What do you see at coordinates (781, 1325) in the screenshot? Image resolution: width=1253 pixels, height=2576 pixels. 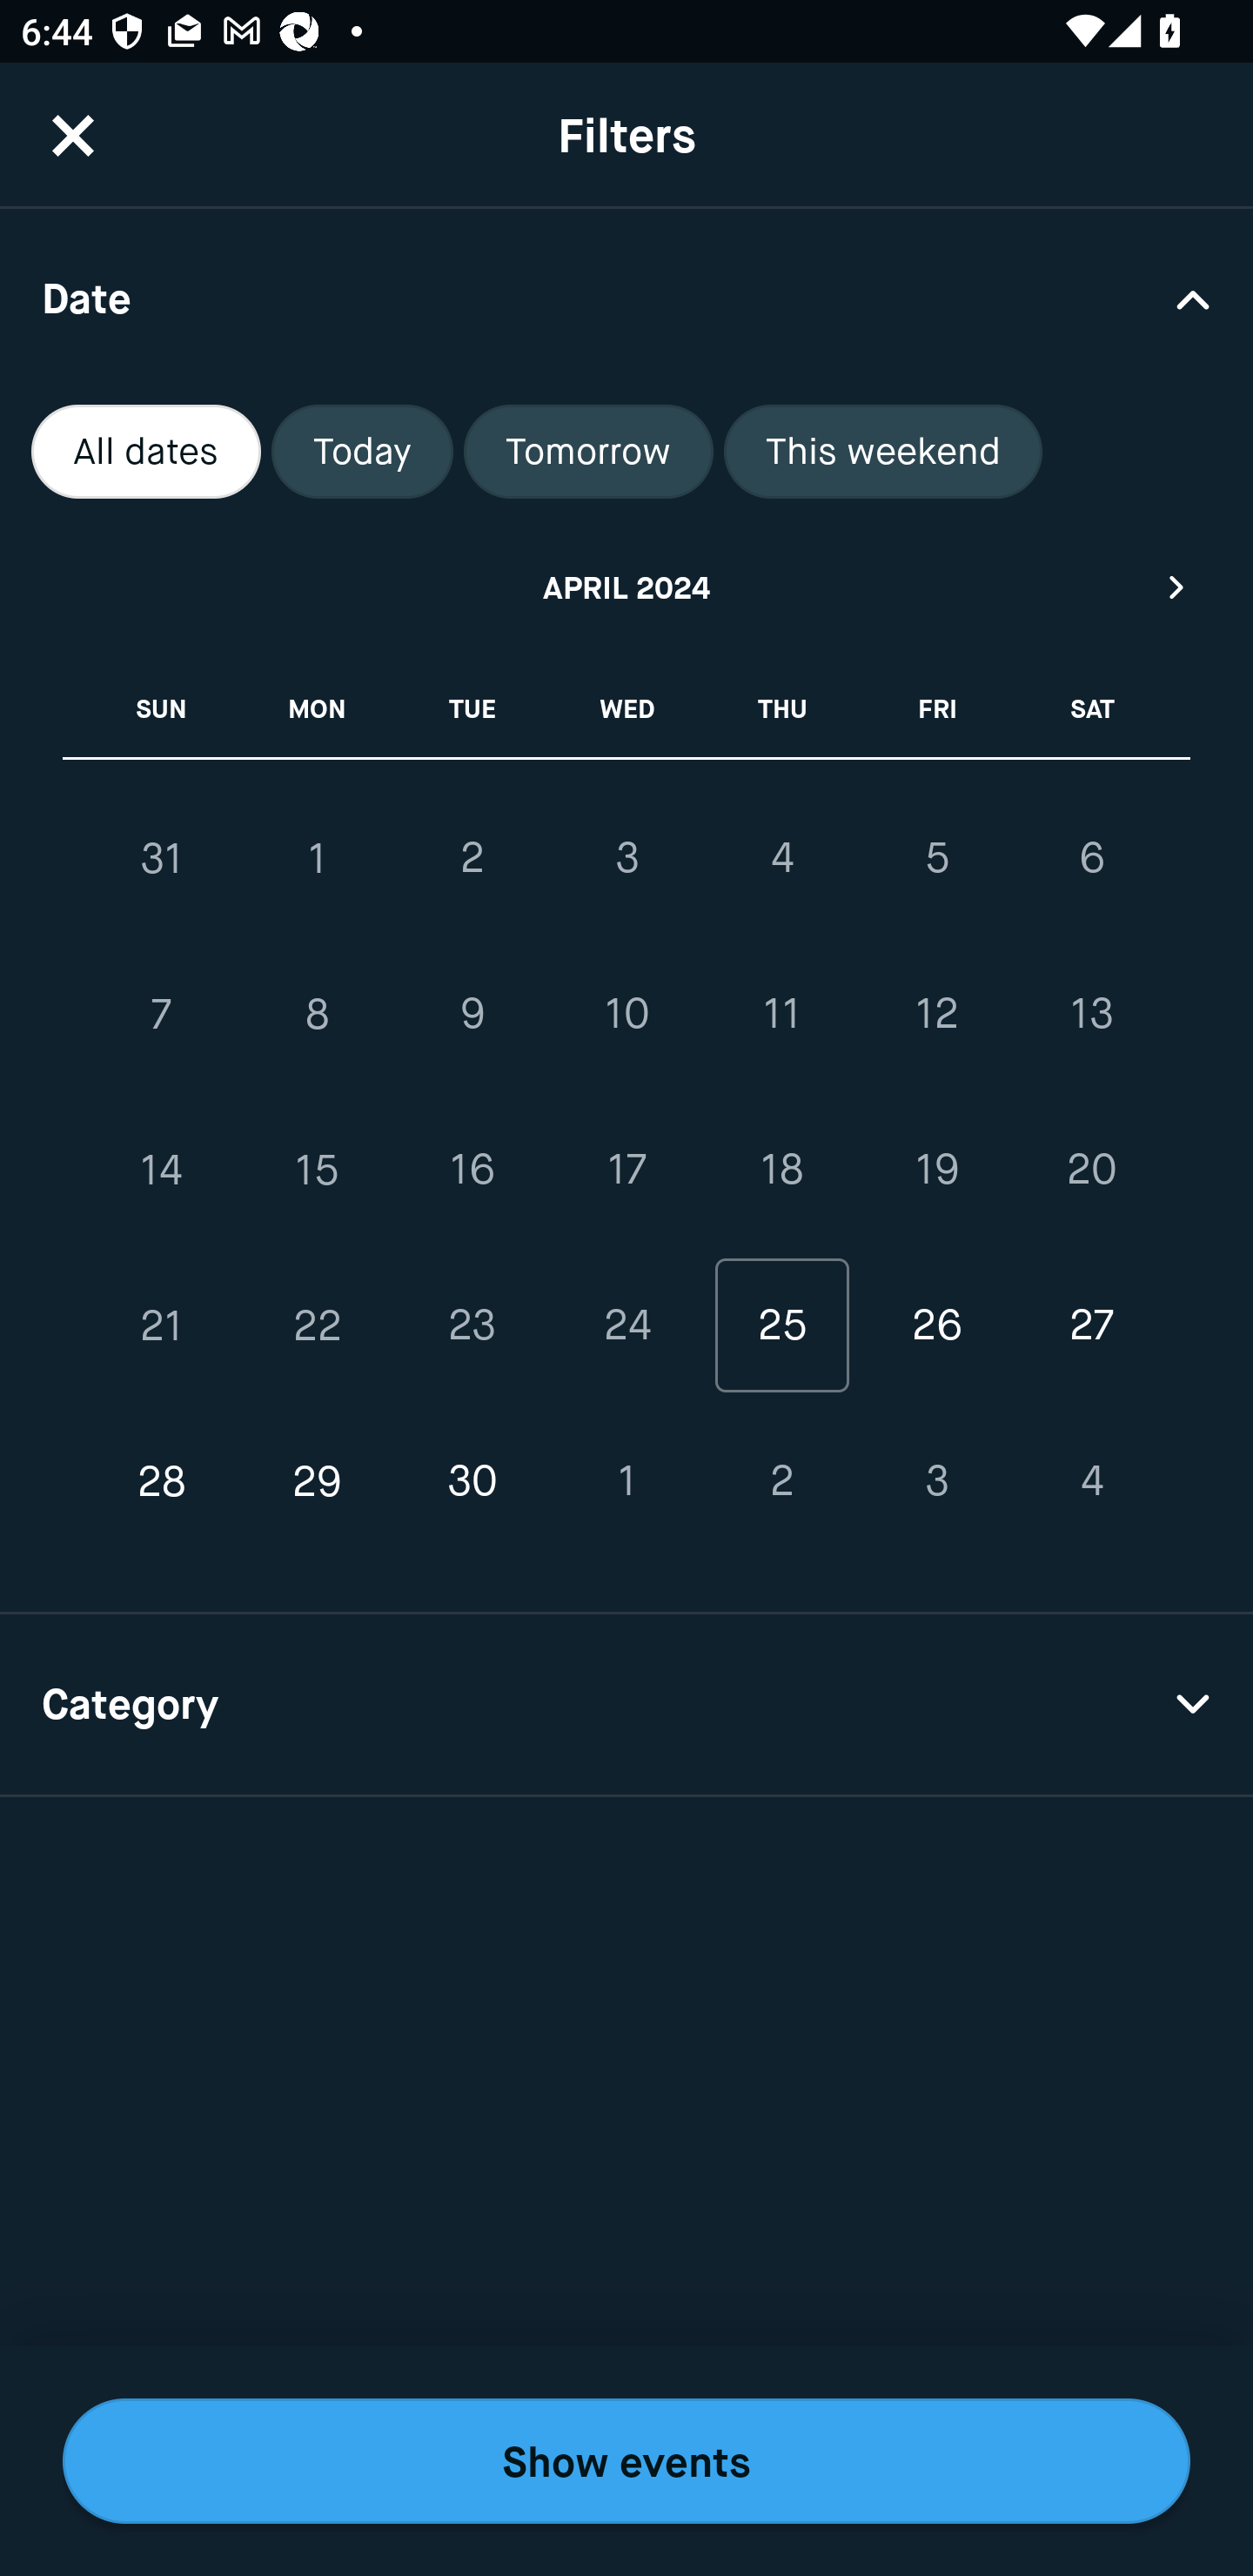 I see `25` at bounding box center [781, 1325].